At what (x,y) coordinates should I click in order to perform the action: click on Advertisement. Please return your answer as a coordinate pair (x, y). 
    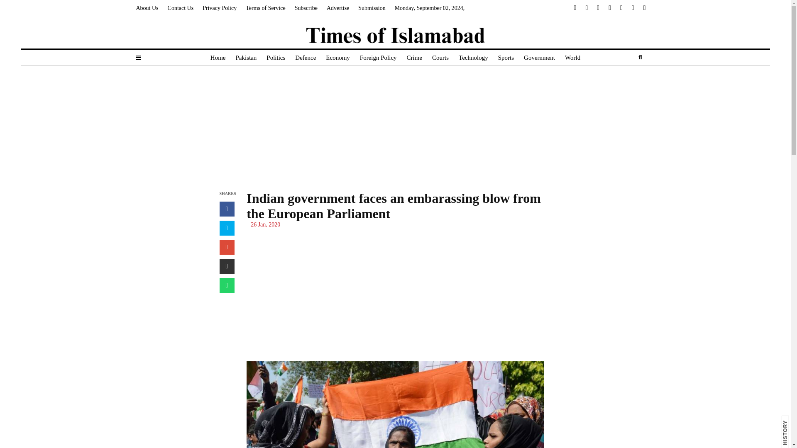
    Looking at the image, I should click on (395, 295).